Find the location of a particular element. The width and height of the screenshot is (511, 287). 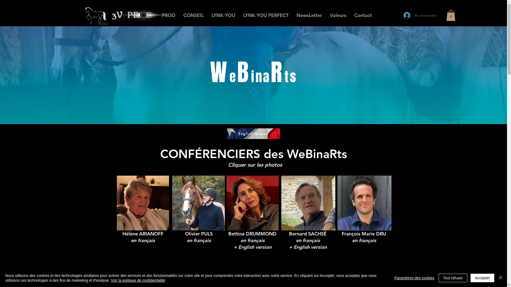

English version is located at coordinates (254, 134).